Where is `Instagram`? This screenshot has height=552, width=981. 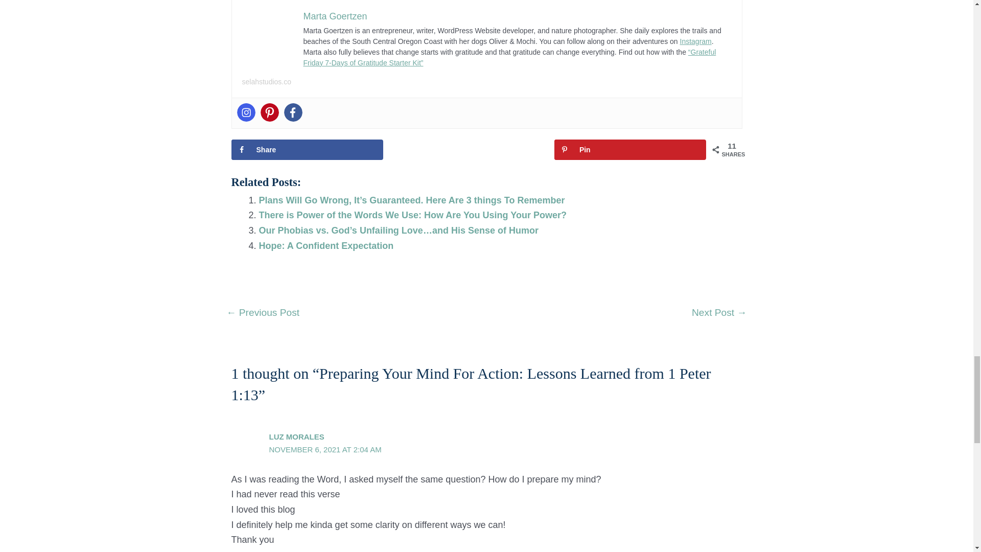 Instagram is located at coordinates (246, 112).